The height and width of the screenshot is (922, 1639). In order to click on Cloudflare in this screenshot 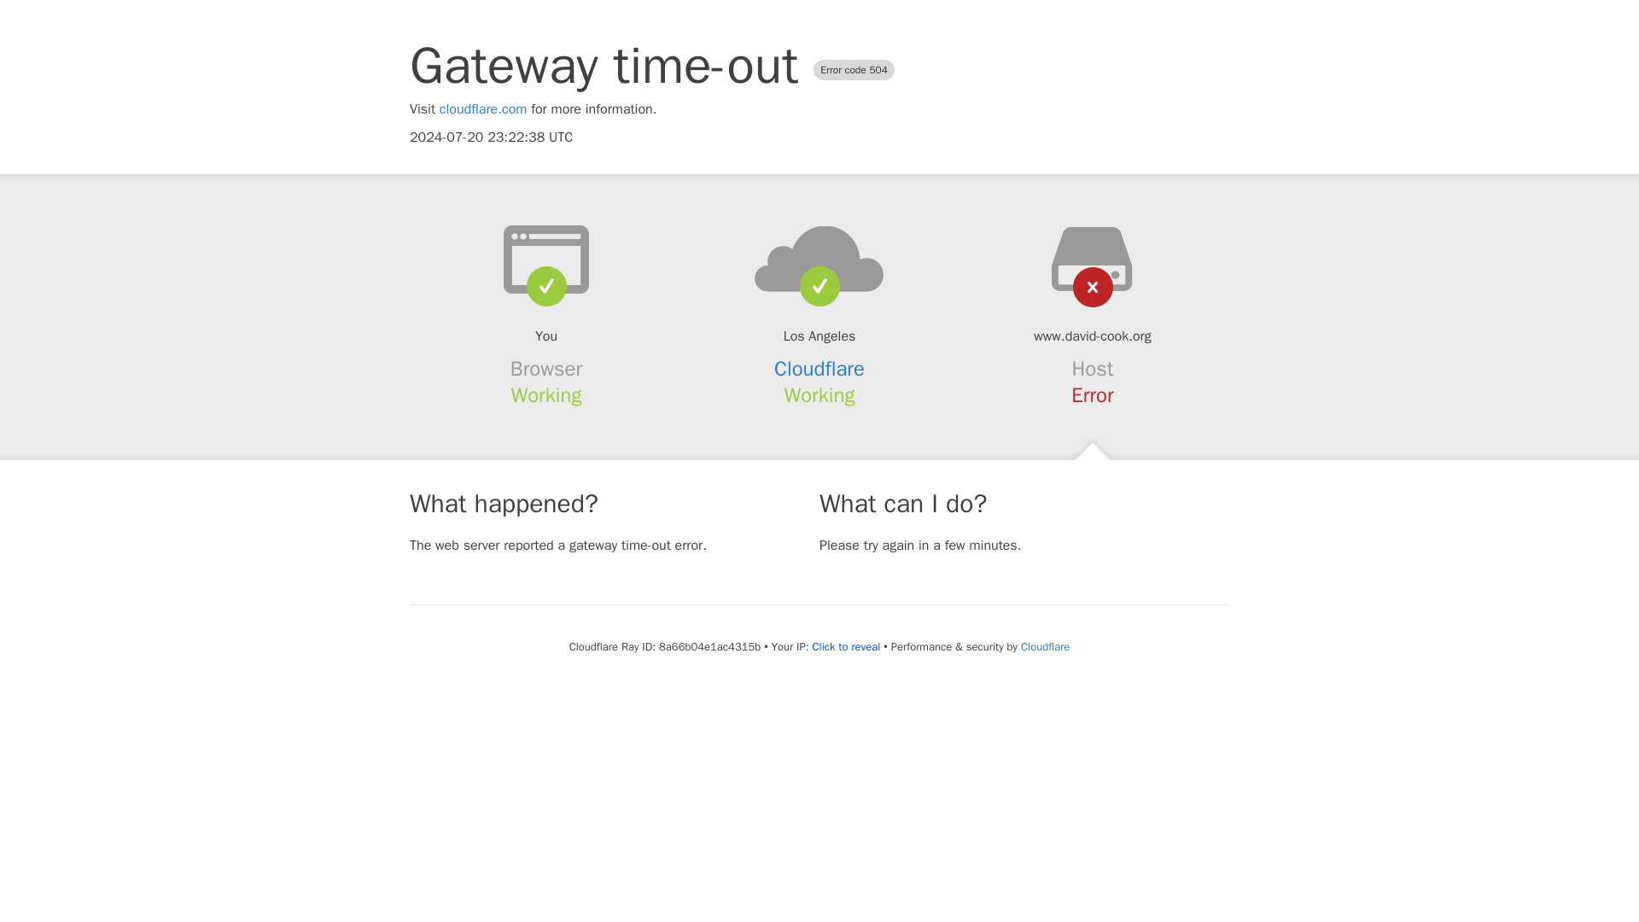, I will do `click(1045, 646)`.